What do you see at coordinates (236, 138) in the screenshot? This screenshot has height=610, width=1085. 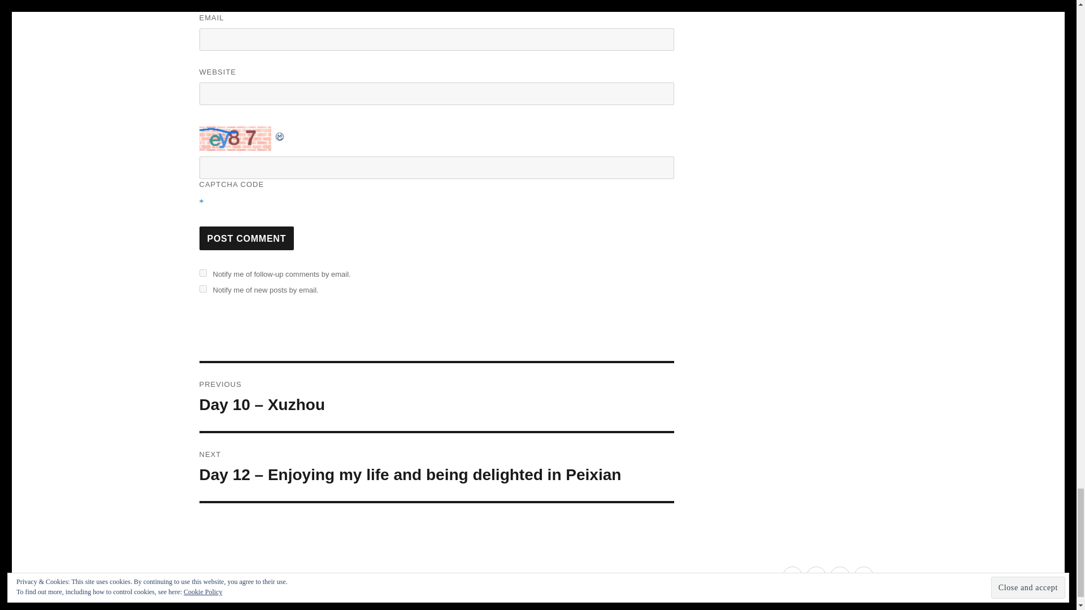 I see `CAPTCHA` at bounding box center [236, 138].